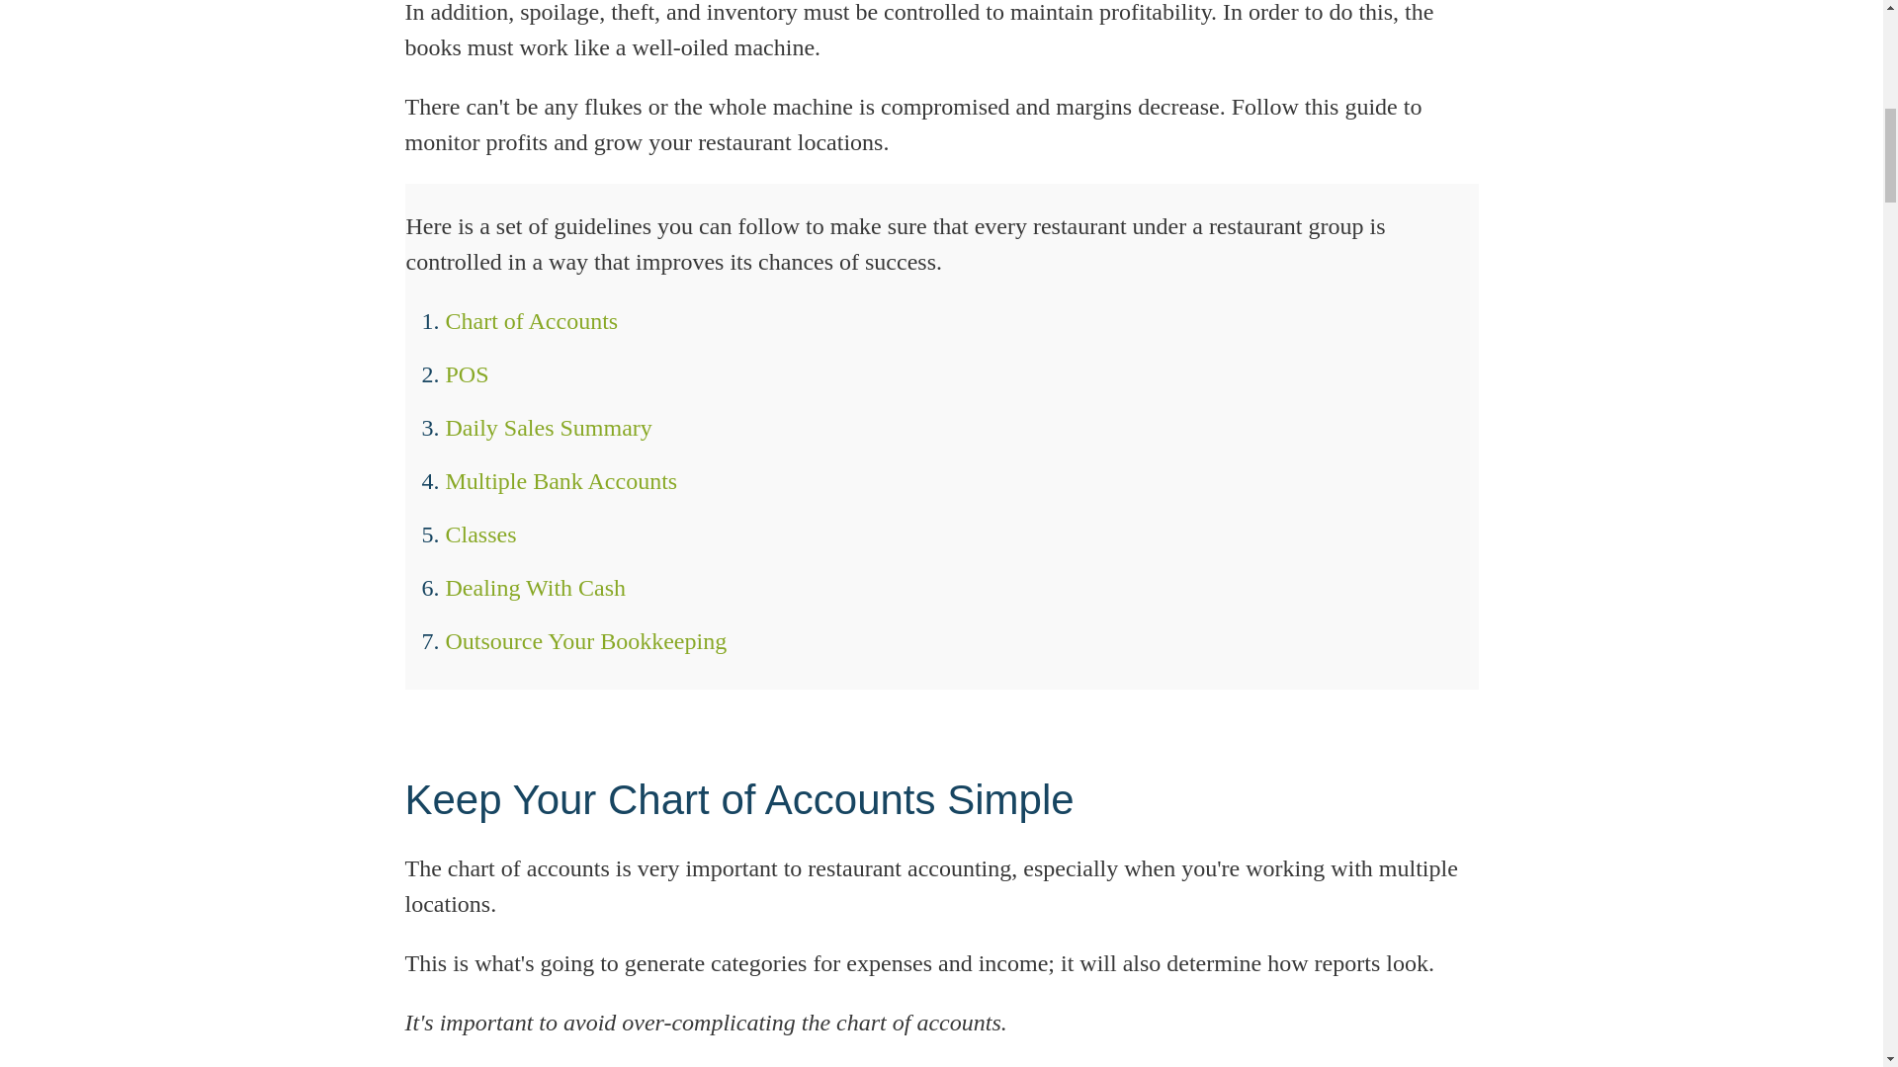  Describe the element at coordinates (466, 374) in the screenshot. I see `POS` at that location.